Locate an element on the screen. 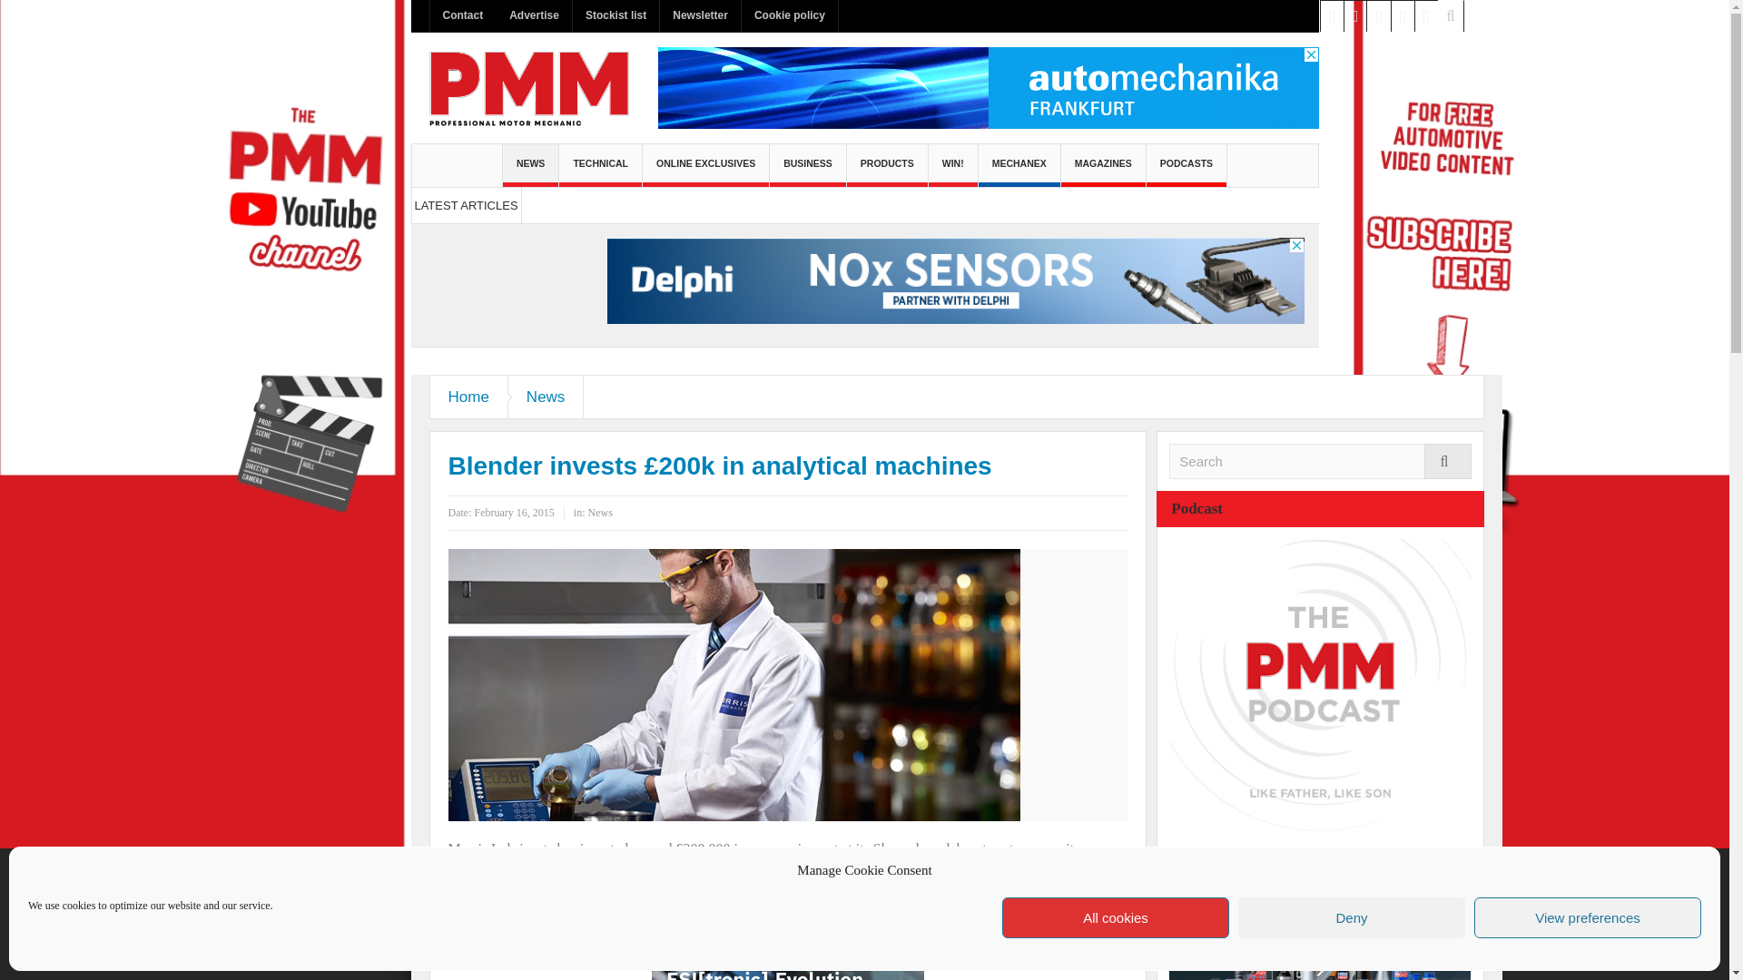 The image size is (1743, 980). Deny is located at coordinates (1351, 917).